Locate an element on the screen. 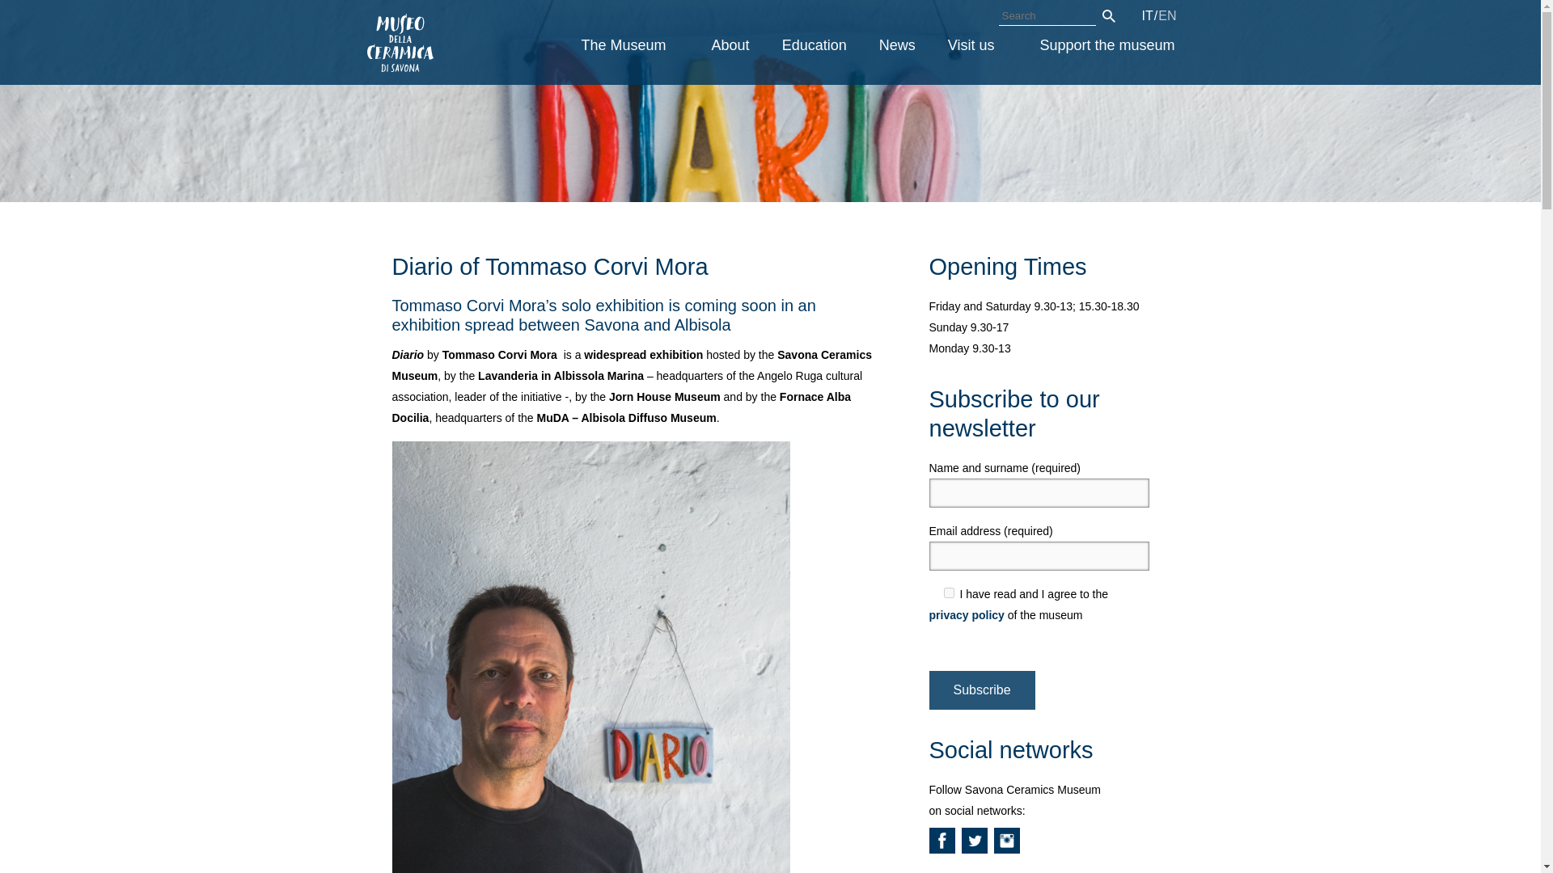 Image resolution: width=1553 pixels, height=873 pixels. Education is located at coordinates (814, 45).